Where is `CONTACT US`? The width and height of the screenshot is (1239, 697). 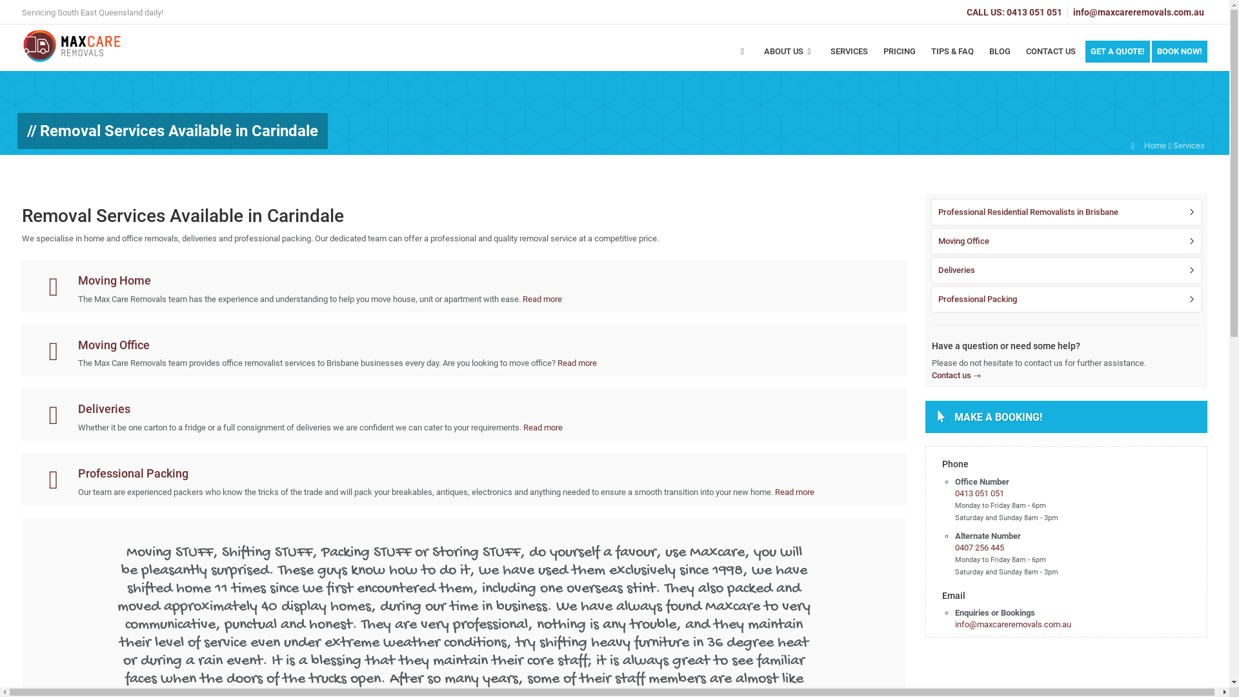 CONTACT US is located at coordinates (1051, 58).